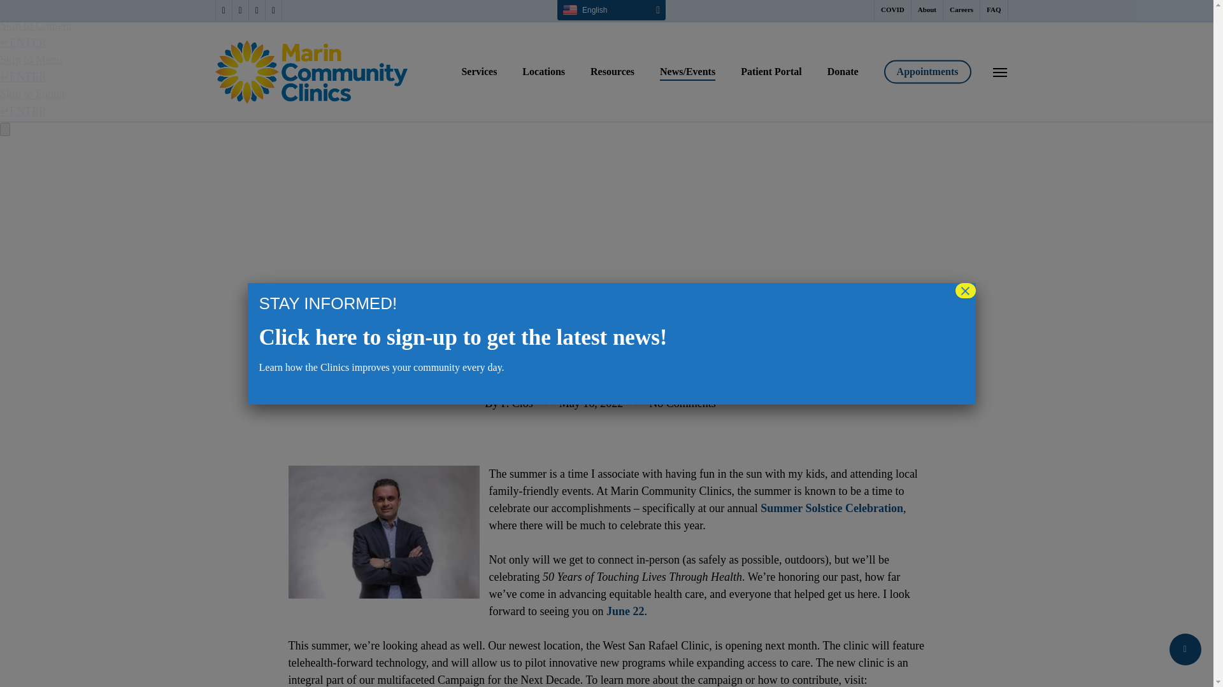  I want to click on June 22, so click(626, 611).